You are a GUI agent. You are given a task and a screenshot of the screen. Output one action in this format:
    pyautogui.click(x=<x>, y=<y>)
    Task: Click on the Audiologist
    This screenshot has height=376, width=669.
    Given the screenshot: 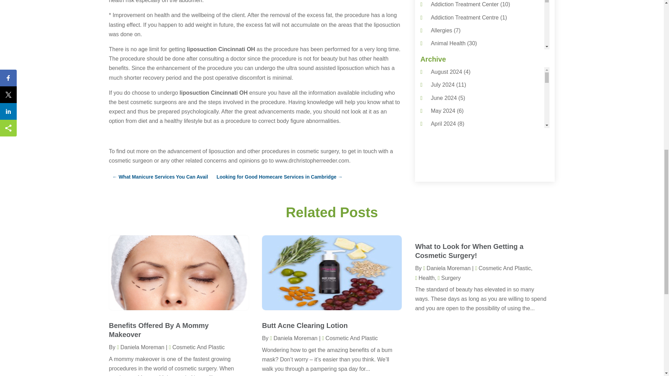 What is the action you would take?
    pyautogui.click(x=444, y=95)
    